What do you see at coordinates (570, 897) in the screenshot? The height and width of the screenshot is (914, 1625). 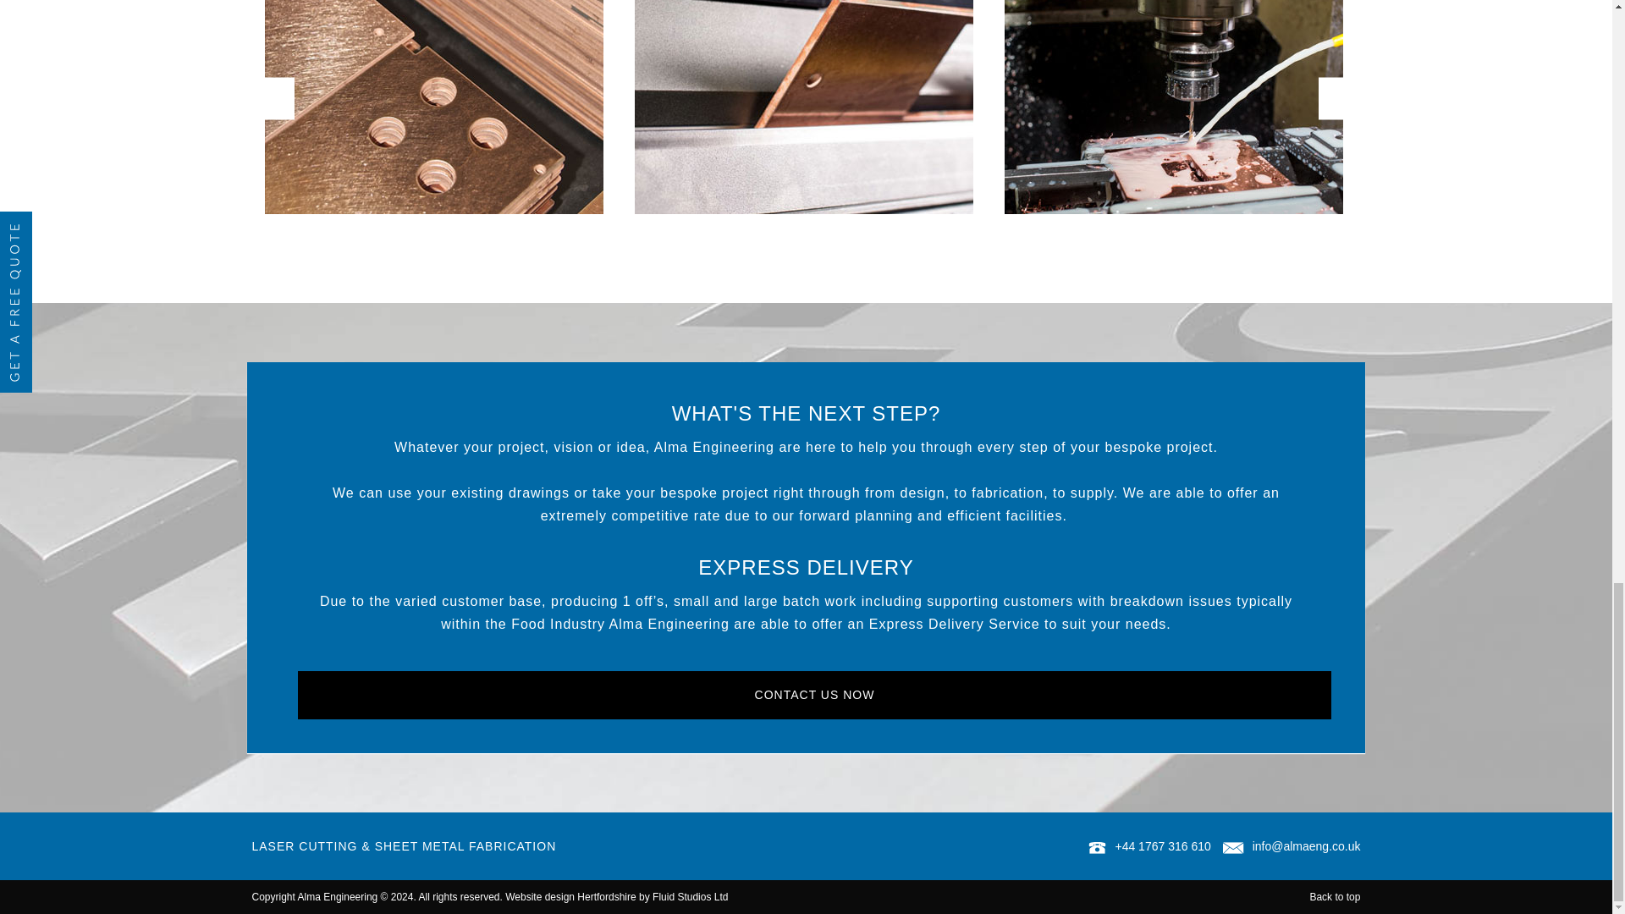 I see `Website design Hertfordshire` at bounding box center [570, 897].